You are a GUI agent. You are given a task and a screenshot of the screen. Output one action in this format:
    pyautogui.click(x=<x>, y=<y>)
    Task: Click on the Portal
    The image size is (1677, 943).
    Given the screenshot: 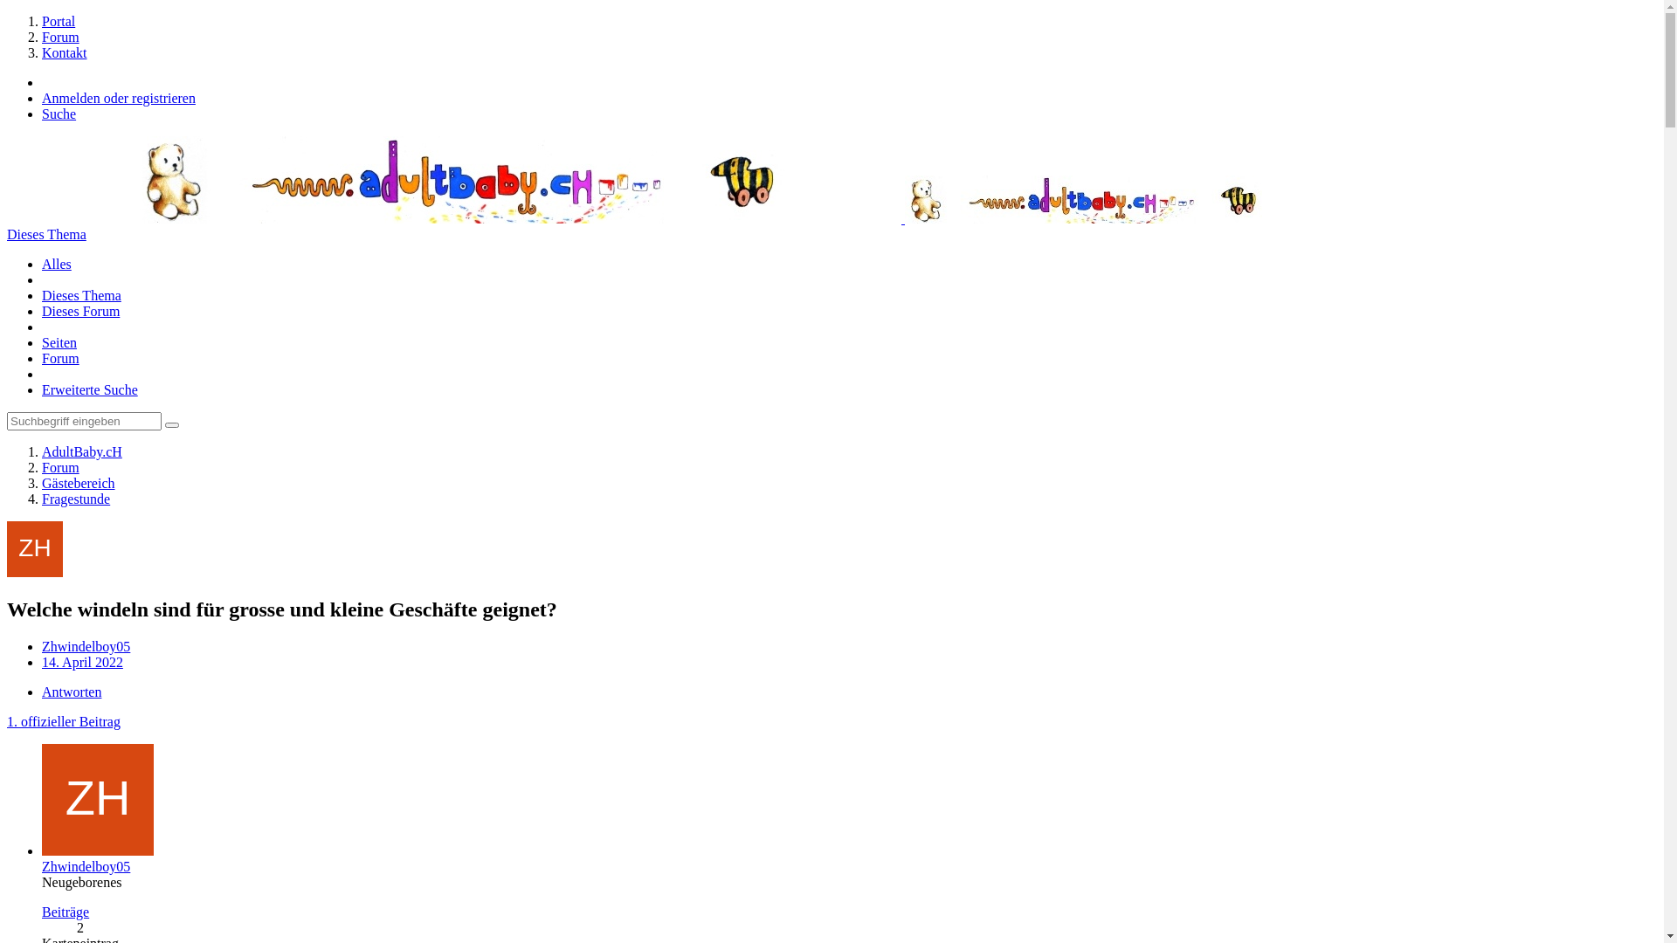 What is the action you would take?
    pyautogui.click(x=59, y=21)
    